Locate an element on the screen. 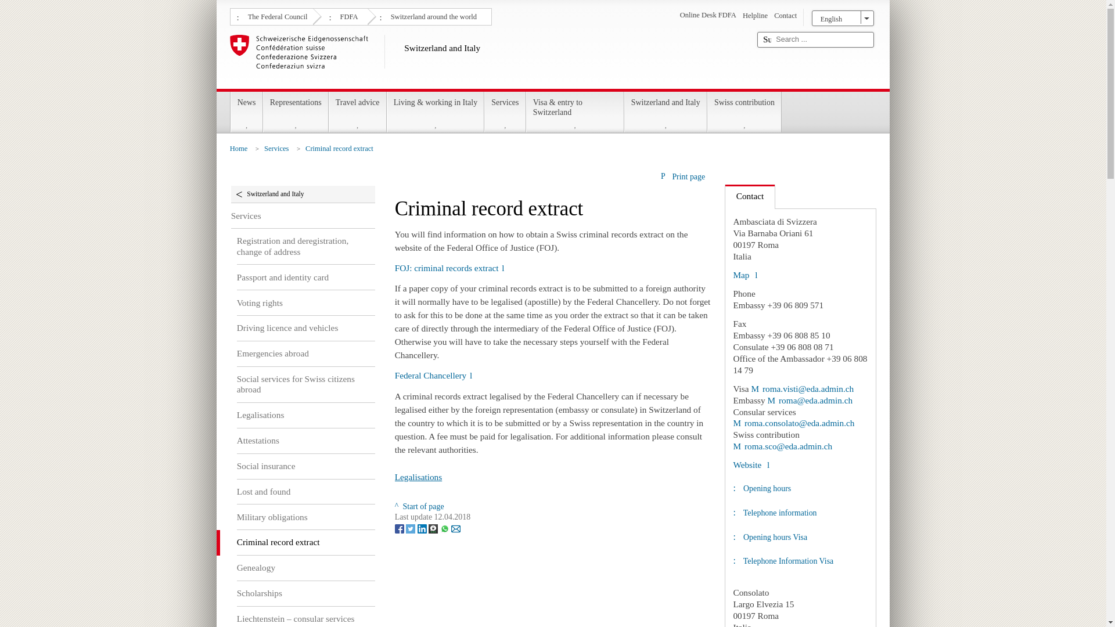 The image size is (1115, 627). External Link is located at coordinates (810, 400).